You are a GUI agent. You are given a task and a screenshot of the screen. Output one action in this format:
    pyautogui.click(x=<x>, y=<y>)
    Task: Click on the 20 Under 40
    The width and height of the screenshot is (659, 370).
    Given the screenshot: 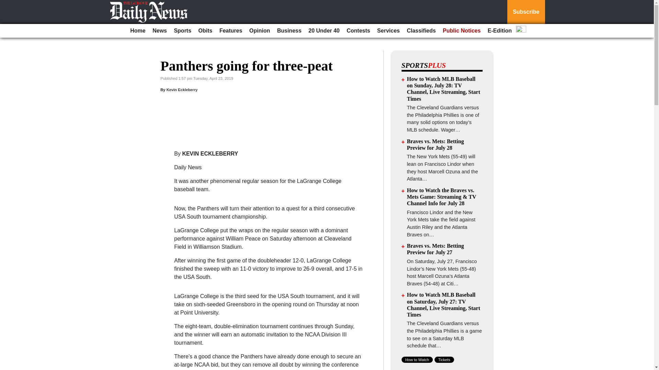 What is the action you would take?
    pyautogui.click(x=324, y=31)
    